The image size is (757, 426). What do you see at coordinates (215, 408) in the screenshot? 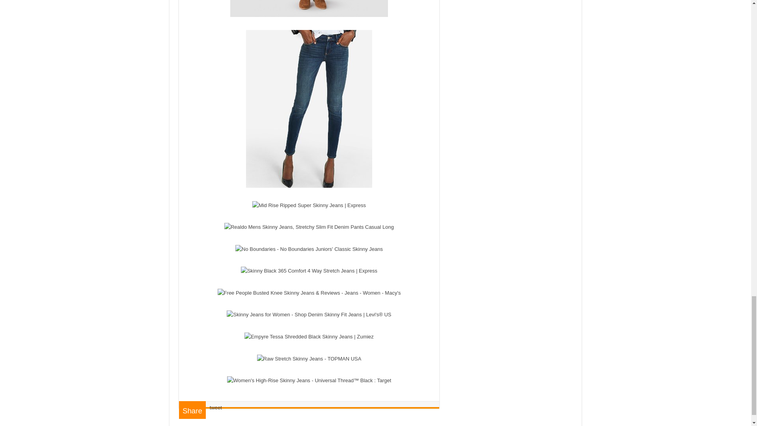
I see `tweet` at bounding box center [215, 408].